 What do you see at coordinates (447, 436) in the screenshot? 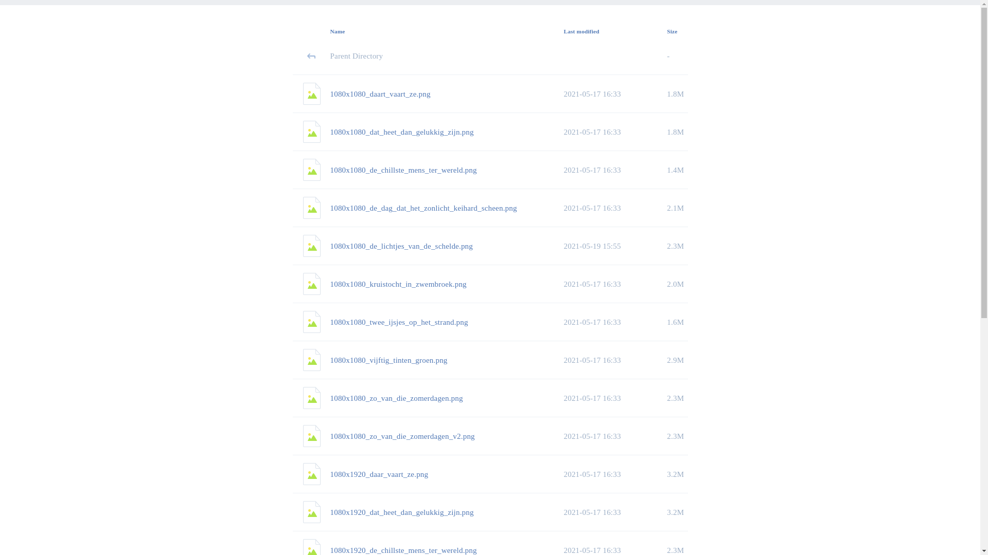
I see `1080x1080_zo_van_die_zomerdagen_v2.png` at bounding box center [447, 436].